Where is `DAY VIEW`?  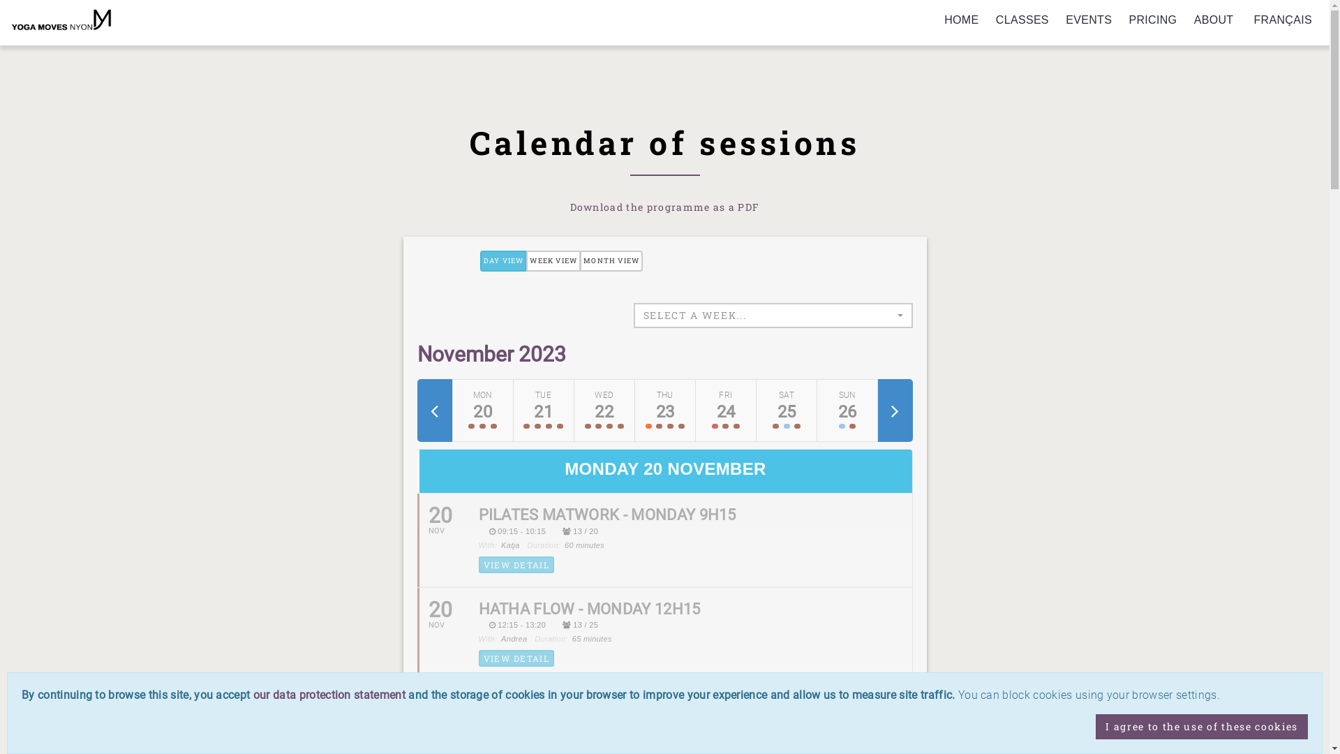 DAY VIEW is located at coordinates (504, 261).